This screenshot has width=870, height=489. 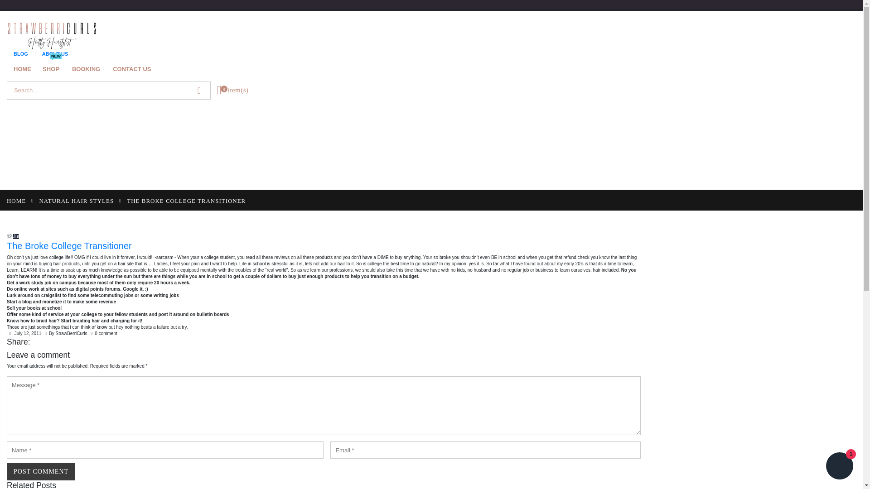 What do you see at coordinates (41, 471) in the screenshot?
I see `Post comment` at bounding box center [41, 471].